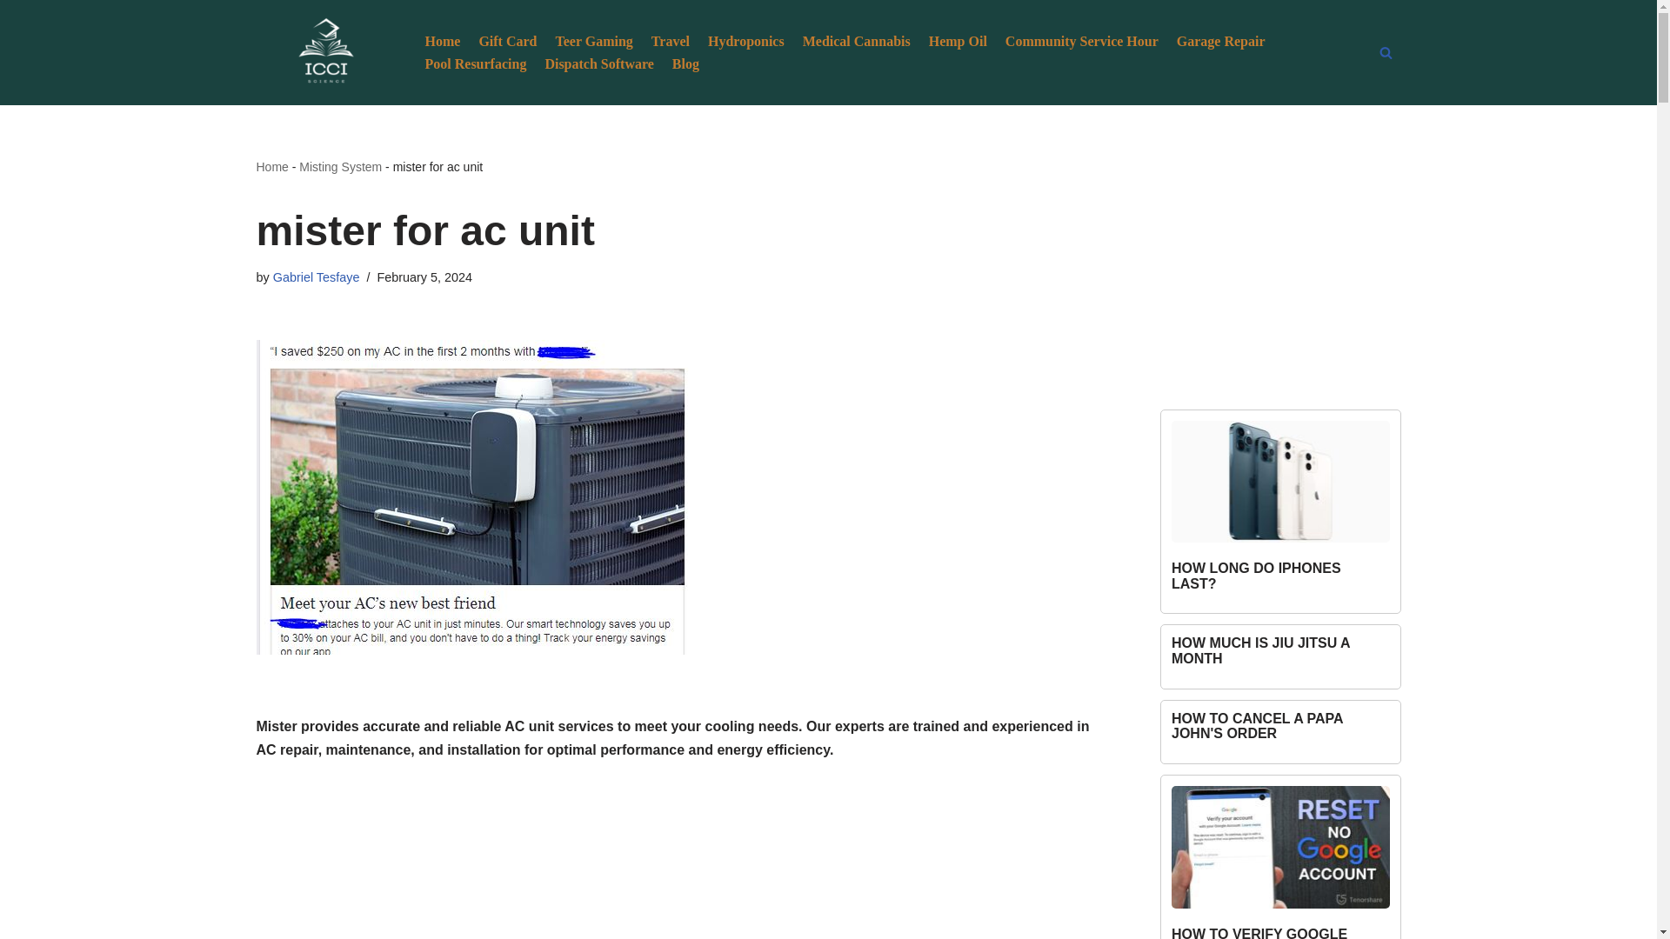 The height and width of the screenshot is (939, 1670). What do you see at coordinates (271, 166) in the screenshot?
I see `Home` at bounding box center [271, 166].